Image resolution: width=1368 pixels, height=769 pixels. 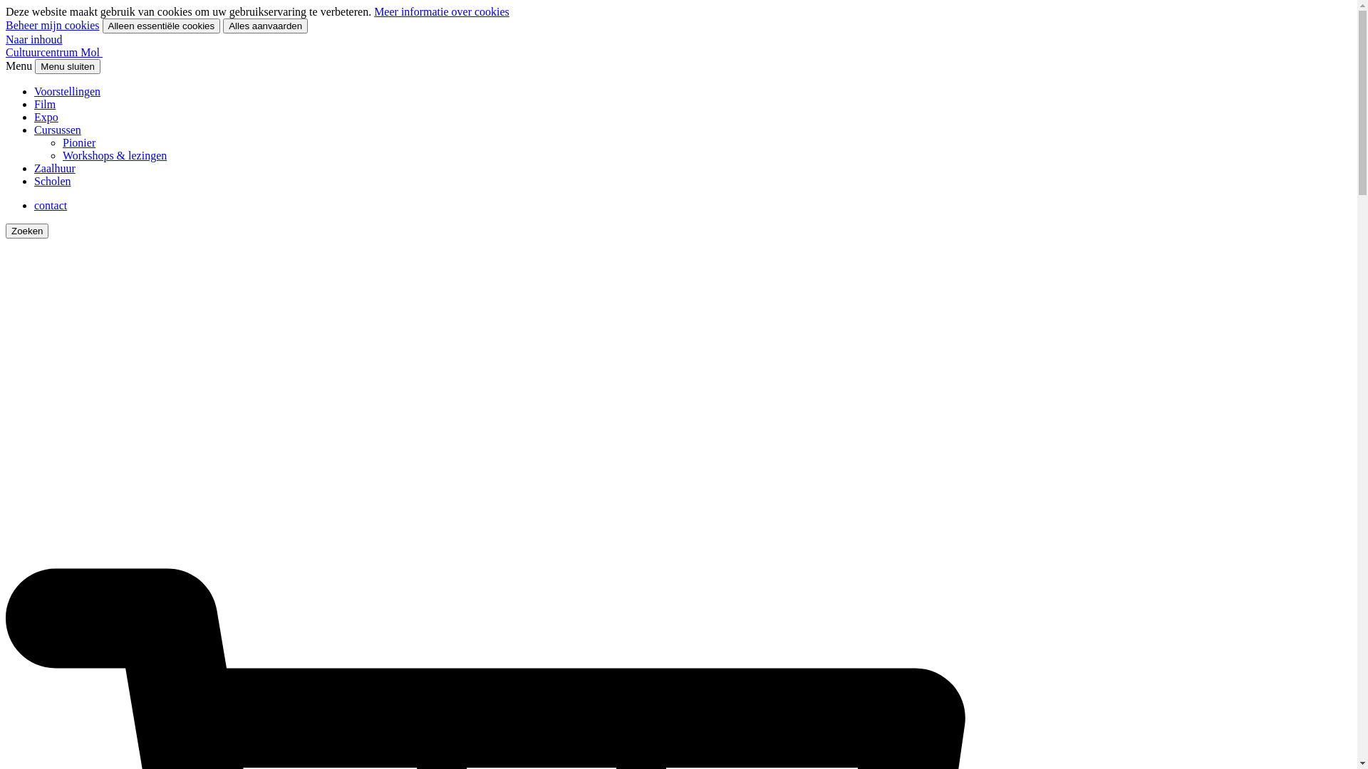 What do you see at coordinates (54, 53) in the screenshot?
I see `Cultuurcentrum Mol` at bounding box center [54, 53].